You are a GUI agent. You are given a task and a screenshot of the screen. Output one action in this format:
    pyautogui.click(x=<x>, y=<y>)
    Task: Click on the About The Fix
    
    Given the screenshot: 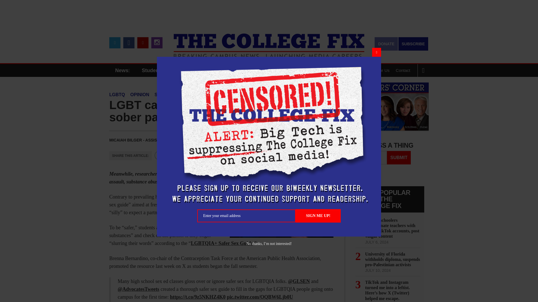 What is the action you would take?
    pyautogui.click(x=347, y=70)
    